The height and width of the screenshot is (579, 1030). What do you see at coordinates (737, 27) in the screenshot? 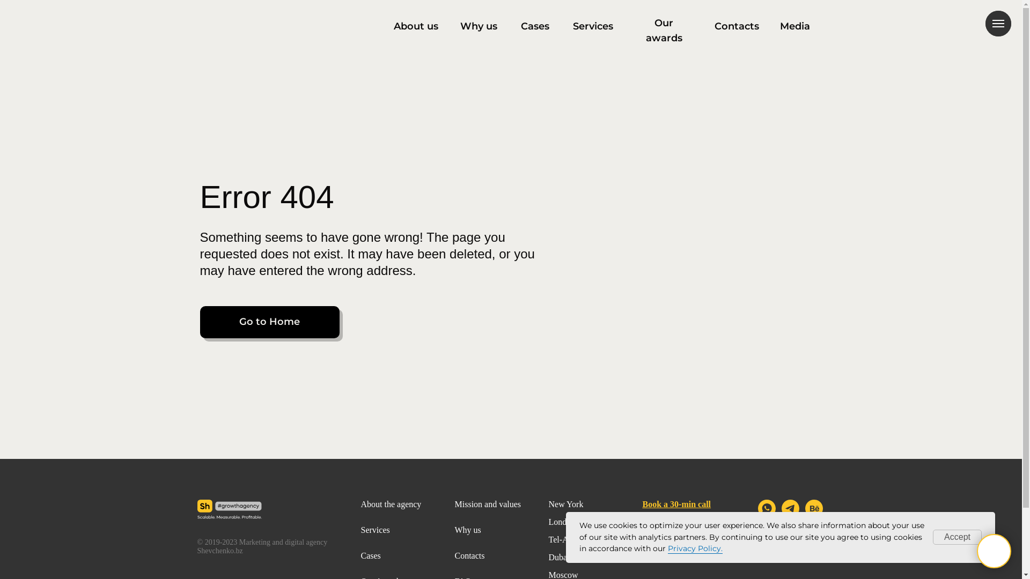
I see `Contacts` at bounding box center [737, 27].